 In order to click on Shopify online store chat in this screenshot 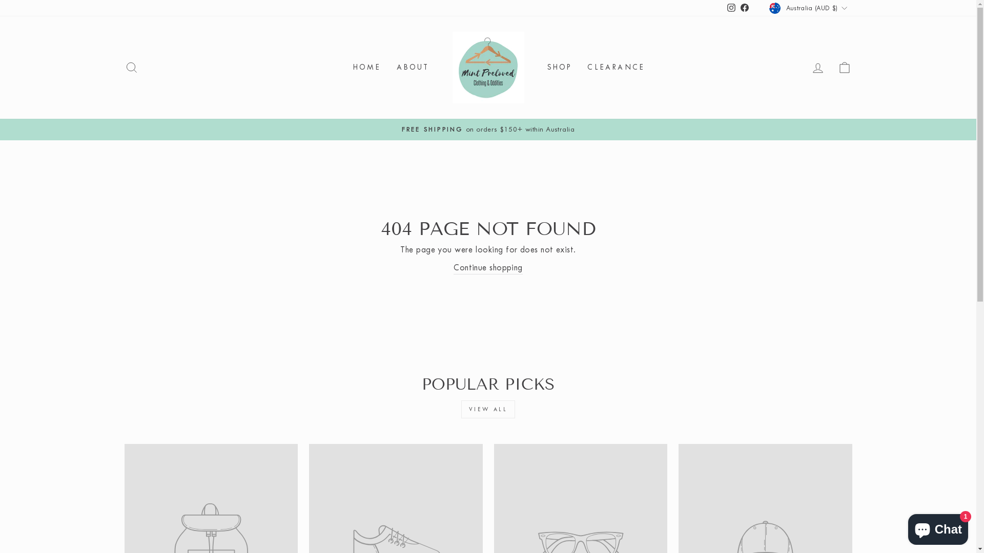, I will do `click(938, 527)`.